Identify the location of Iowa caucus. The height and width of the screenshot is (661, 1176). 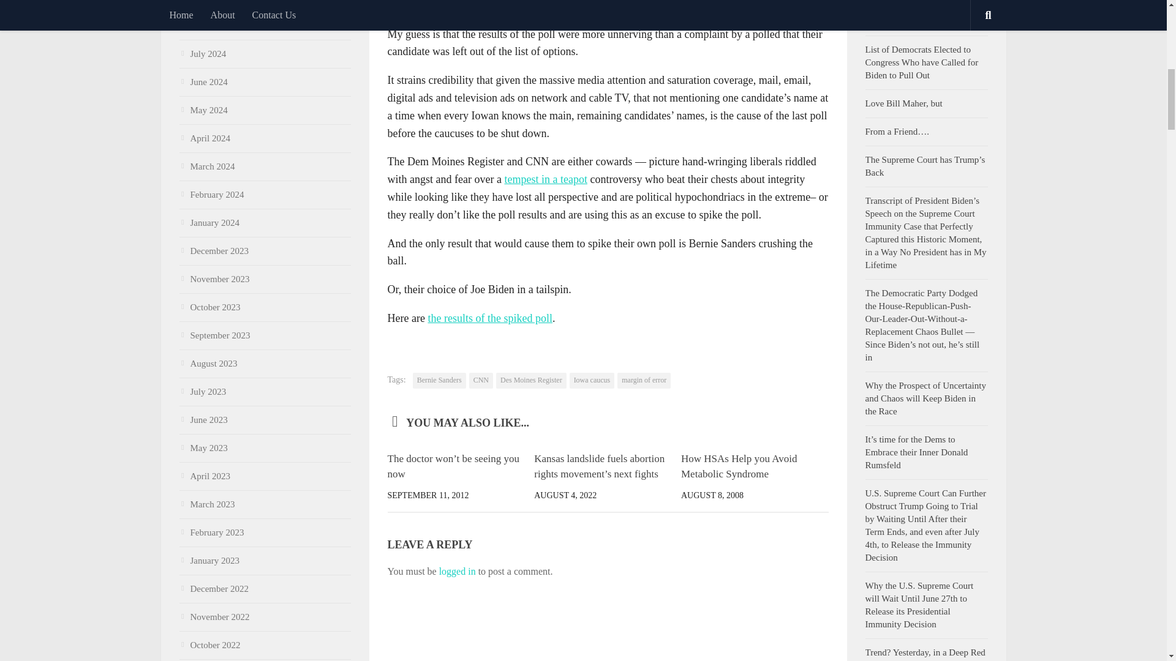
(592, 381).